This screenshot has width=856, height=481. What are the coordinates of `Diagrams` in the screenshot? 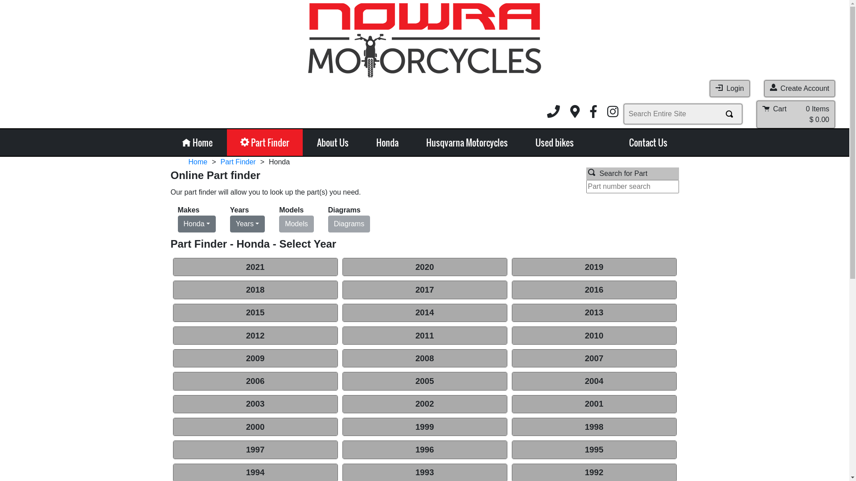 It's located at (349, 224).